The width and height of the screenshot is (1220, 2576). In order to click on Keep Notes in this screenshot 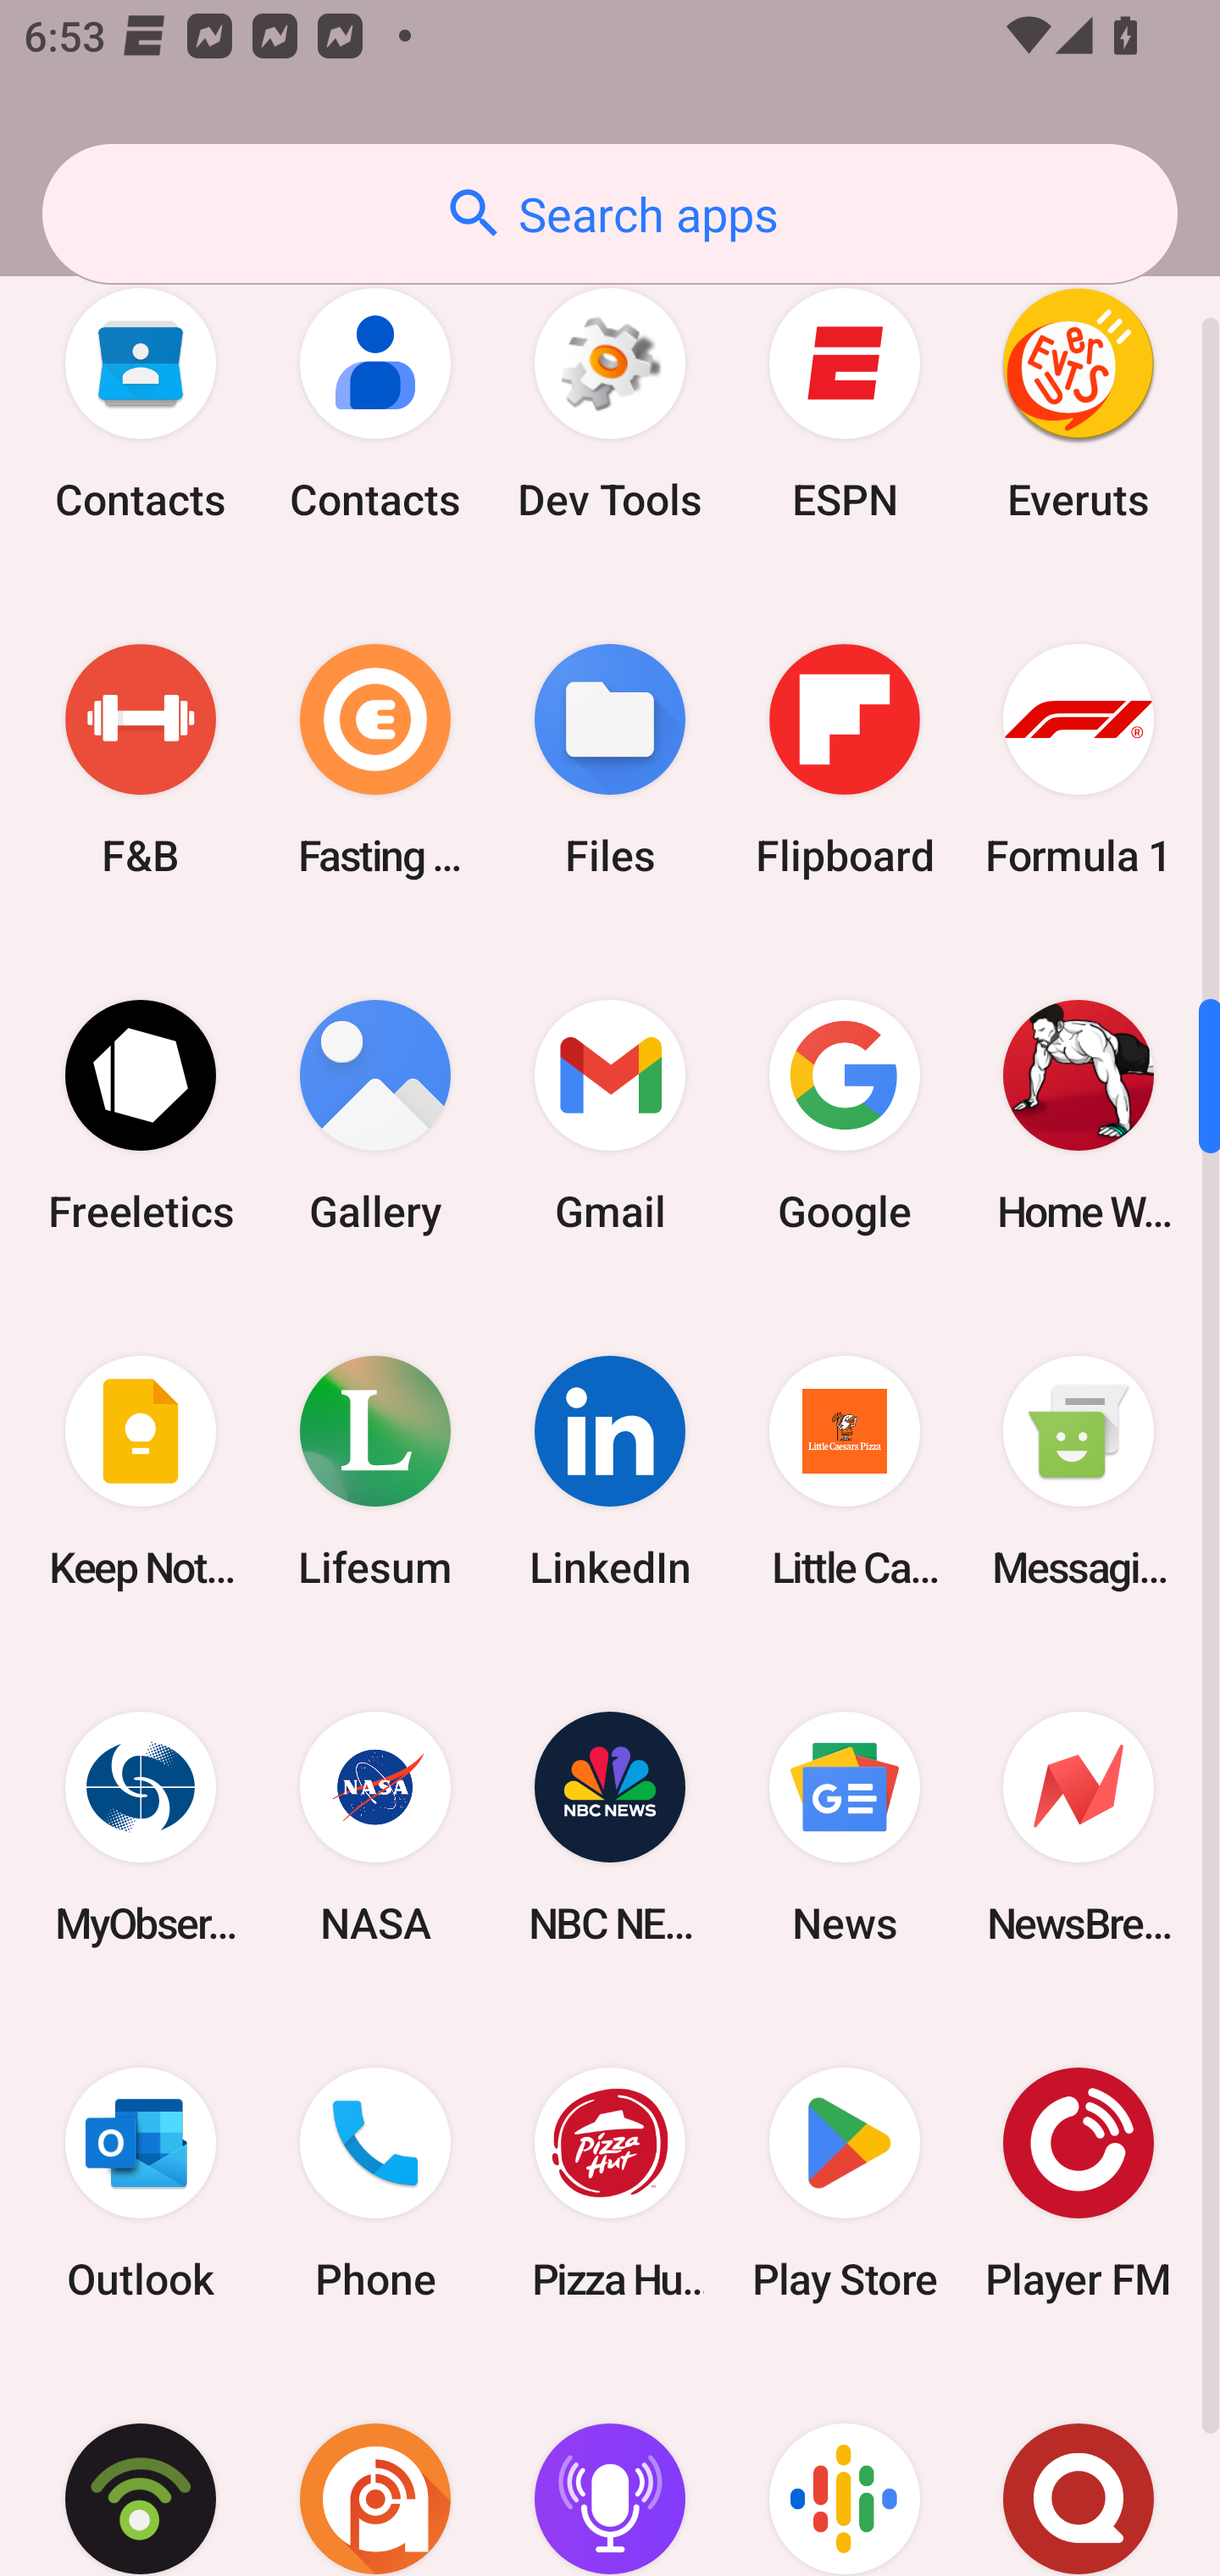, I will do `click(141, 1471)`.